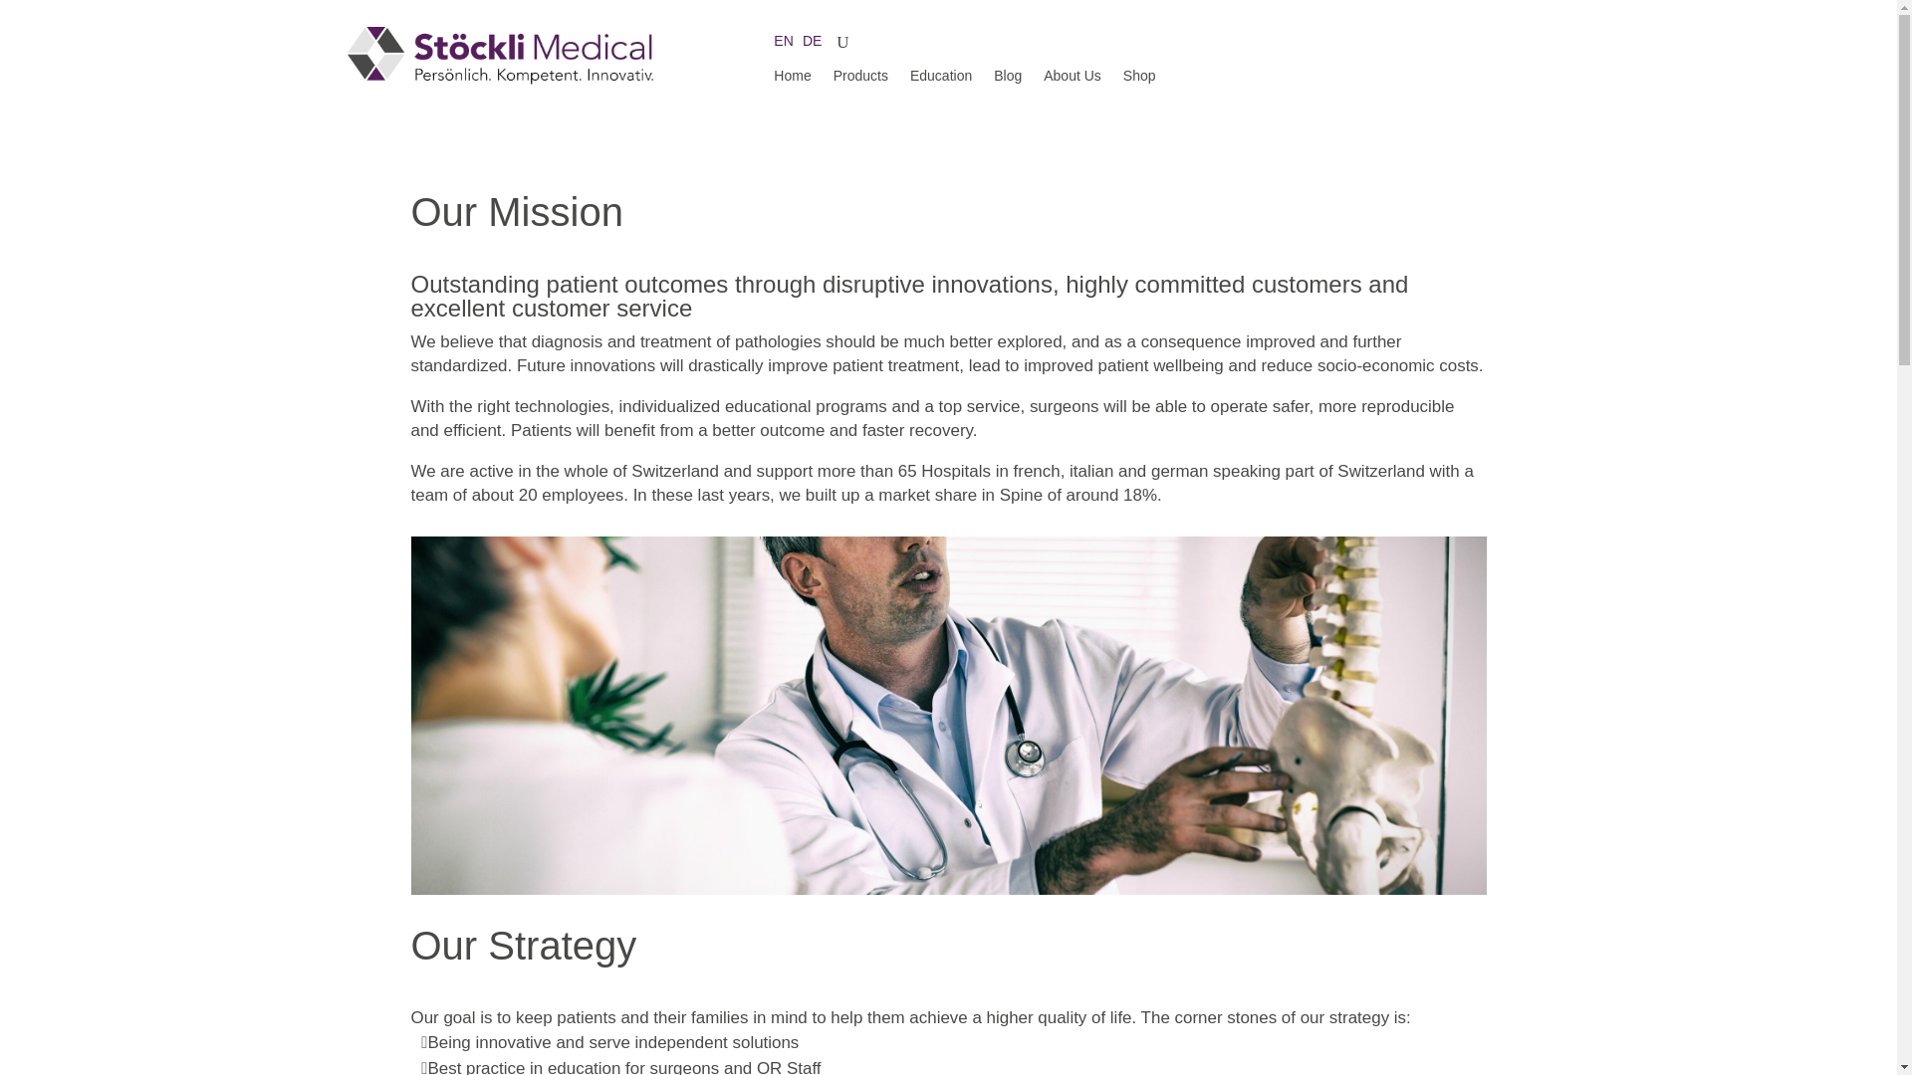 The height and width of the screenshot is (1075, 1912). What do you see at coordinates (498, 56) in the screenshot?
I see `Stoeckli-Medical-AG-Logo-2-1` at bounding box center [498, 56].